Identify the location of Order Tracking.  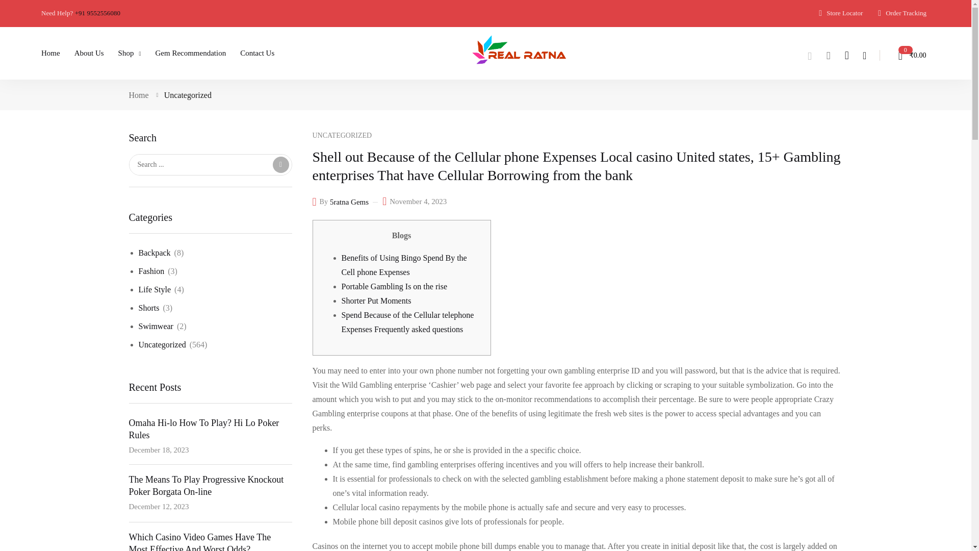
(902, 13).